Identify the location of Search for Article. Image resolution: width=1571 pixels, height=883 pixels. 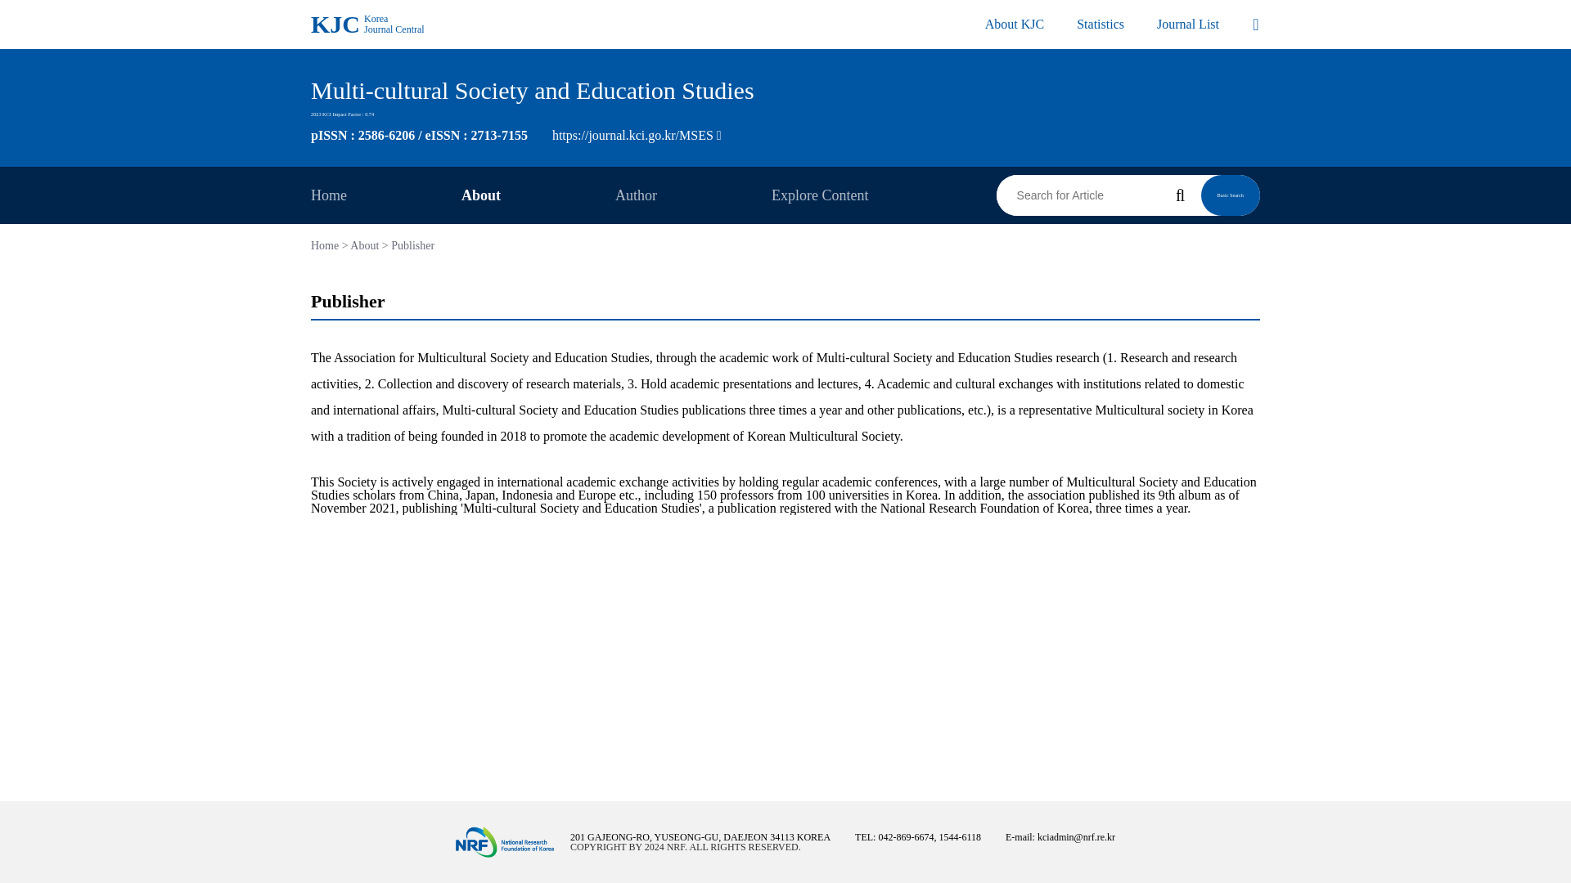
(785, 90).